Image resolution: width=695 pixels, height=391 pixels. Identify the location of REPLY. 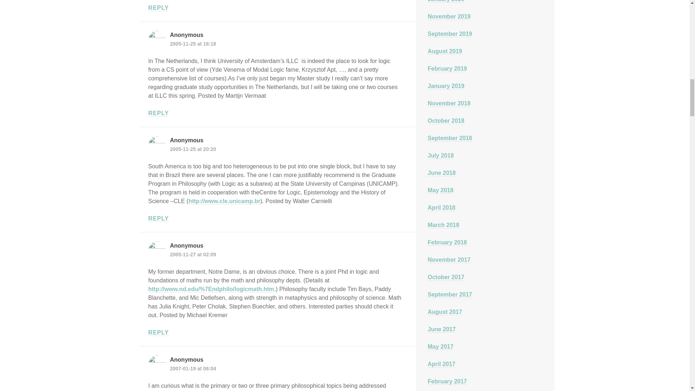
(159, 219).